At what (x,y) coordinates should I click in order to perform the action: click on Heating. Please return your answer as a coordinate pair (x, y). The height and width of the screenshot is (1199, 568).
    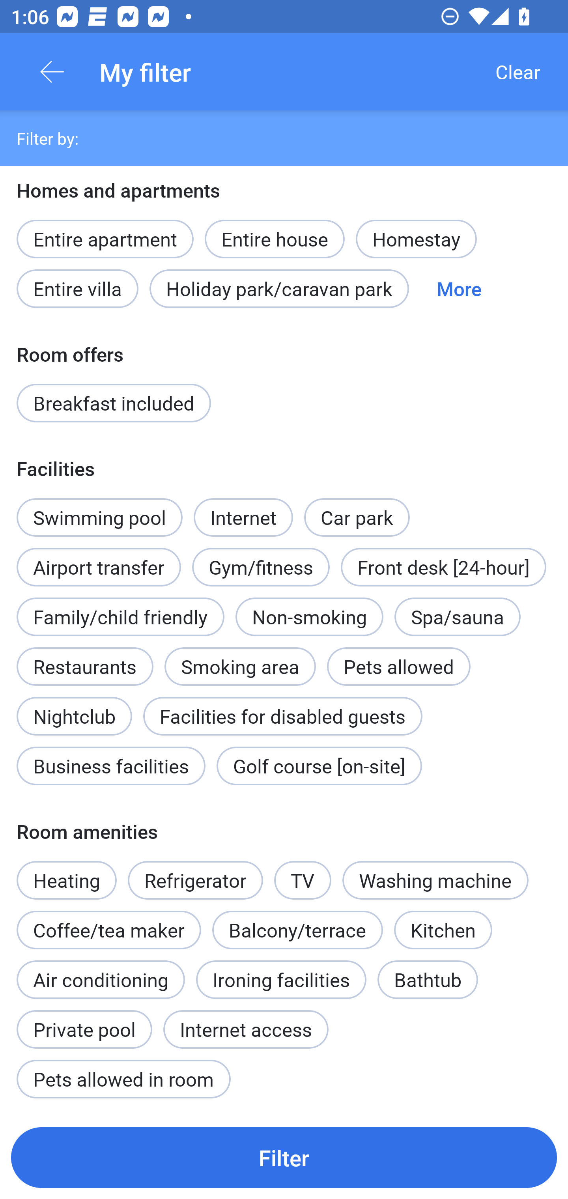
    Looking at the image, I should click on (66, 872).